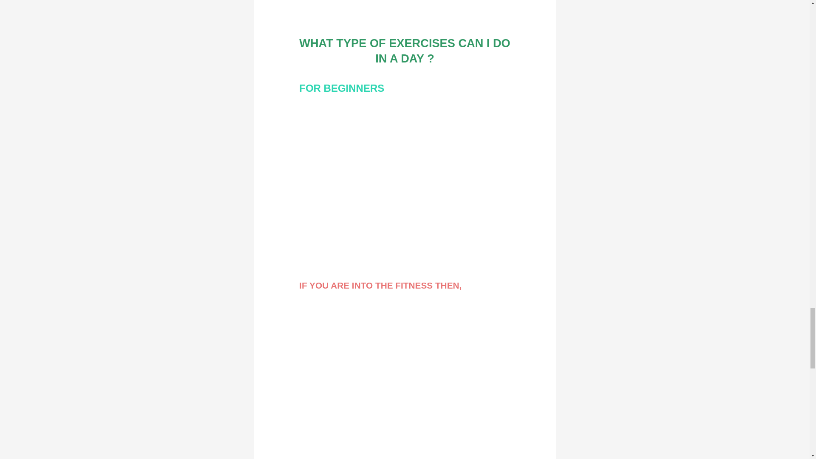  Describe the element at coordinates (405, 171) in the screenshot. I see `YouTube video player` at that location.